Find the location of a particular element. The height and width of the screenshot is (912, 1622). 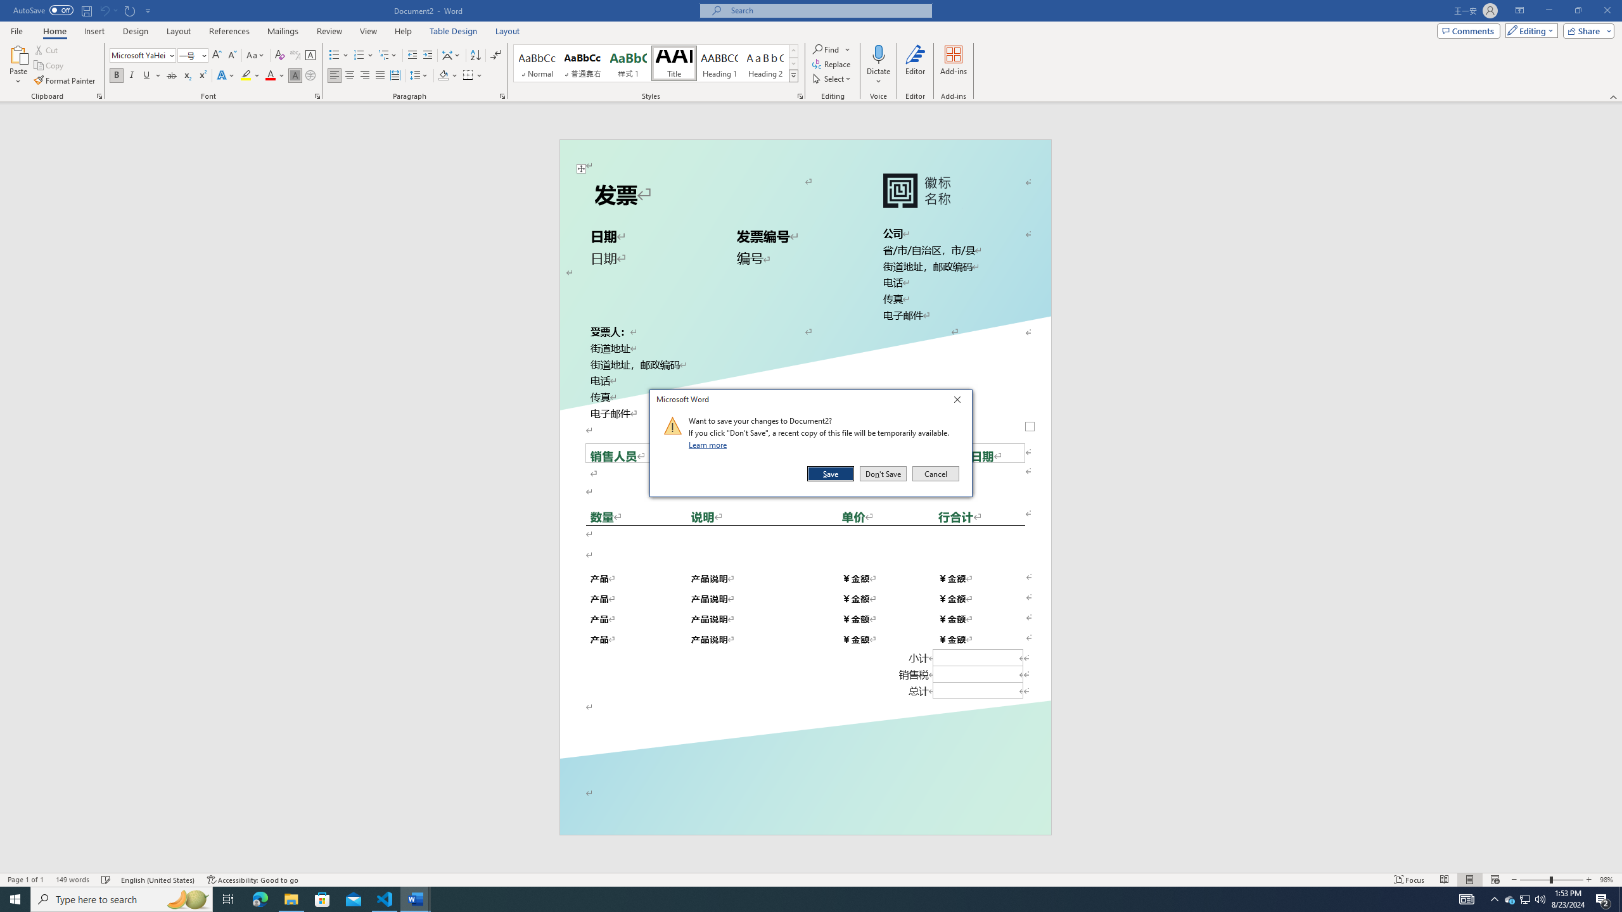

Language English (United States) is located at coordinates (158, 880).